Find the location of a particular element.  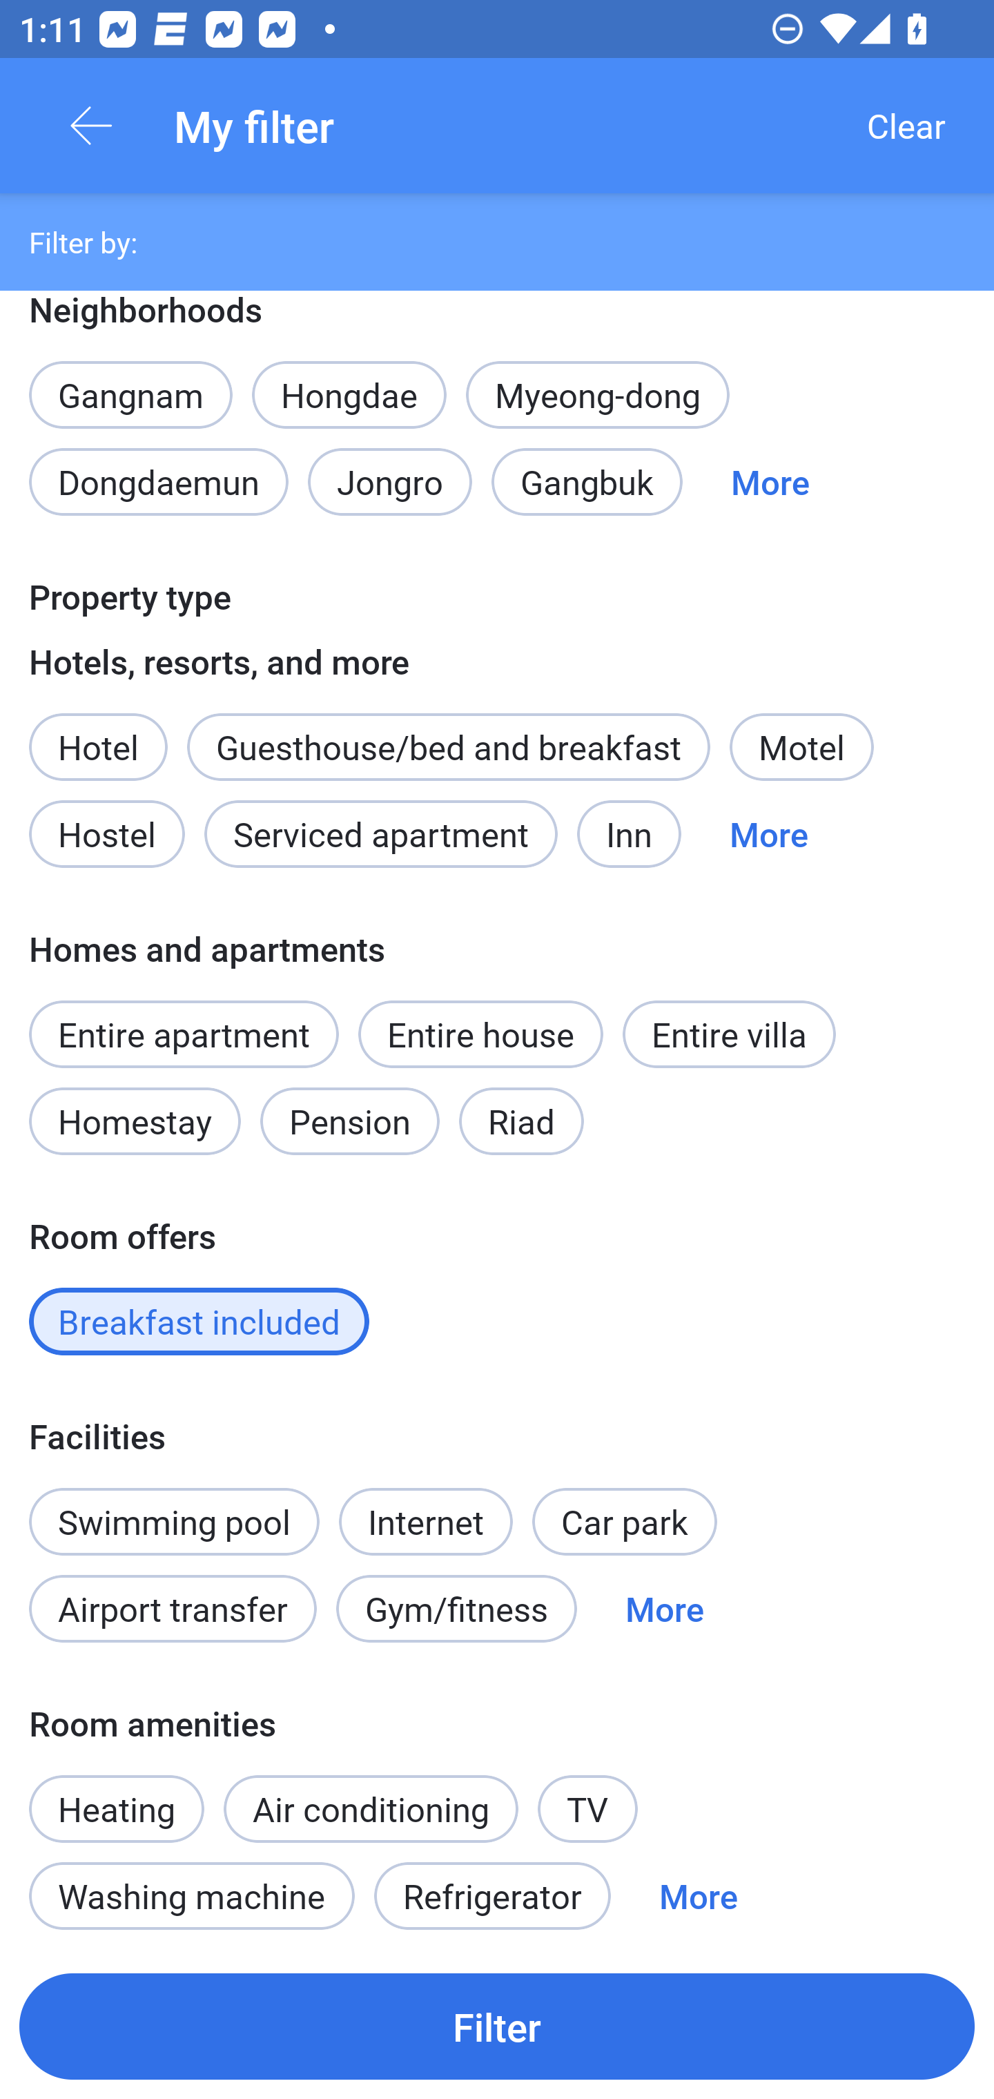

Gym/fitness is located at coordinates (456, 1609).